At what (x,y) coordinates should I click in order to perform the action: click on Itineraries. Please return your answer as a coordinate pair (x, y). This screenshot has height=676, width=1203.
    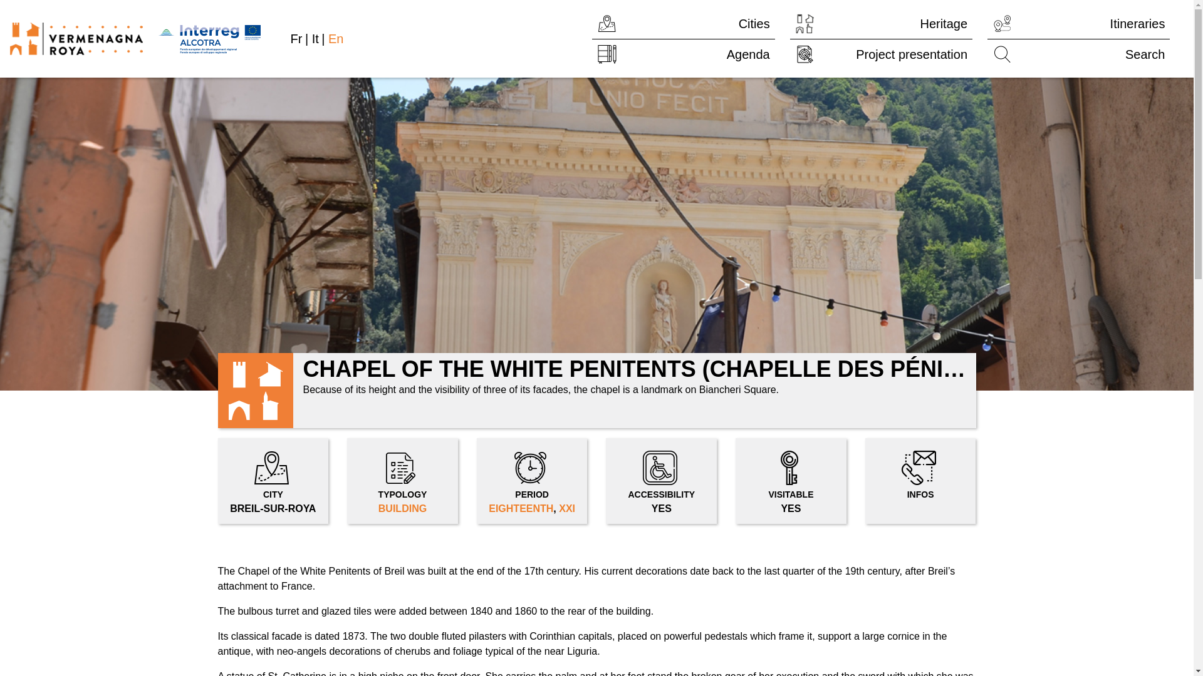
    Looking at the image, I should click on (273, 481).